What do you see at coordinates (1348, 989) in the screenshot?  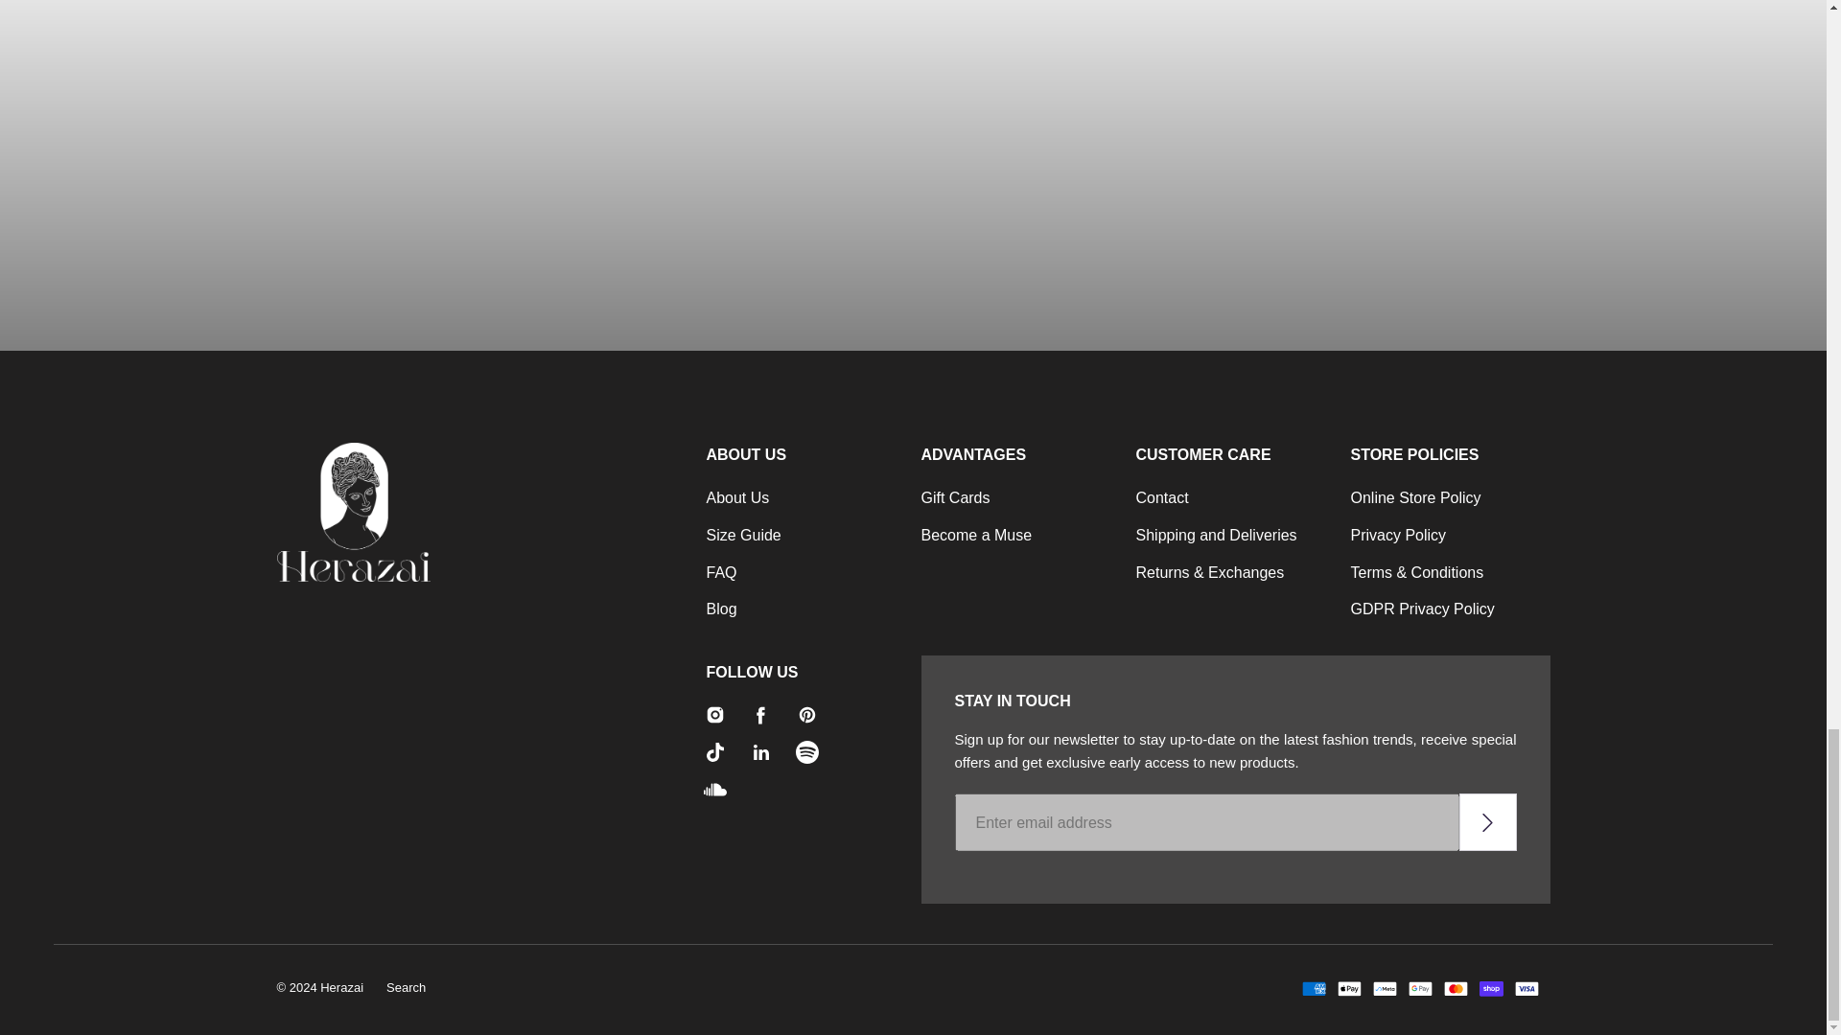 I see `Apple Pay` at bounding box center [1348, 989].